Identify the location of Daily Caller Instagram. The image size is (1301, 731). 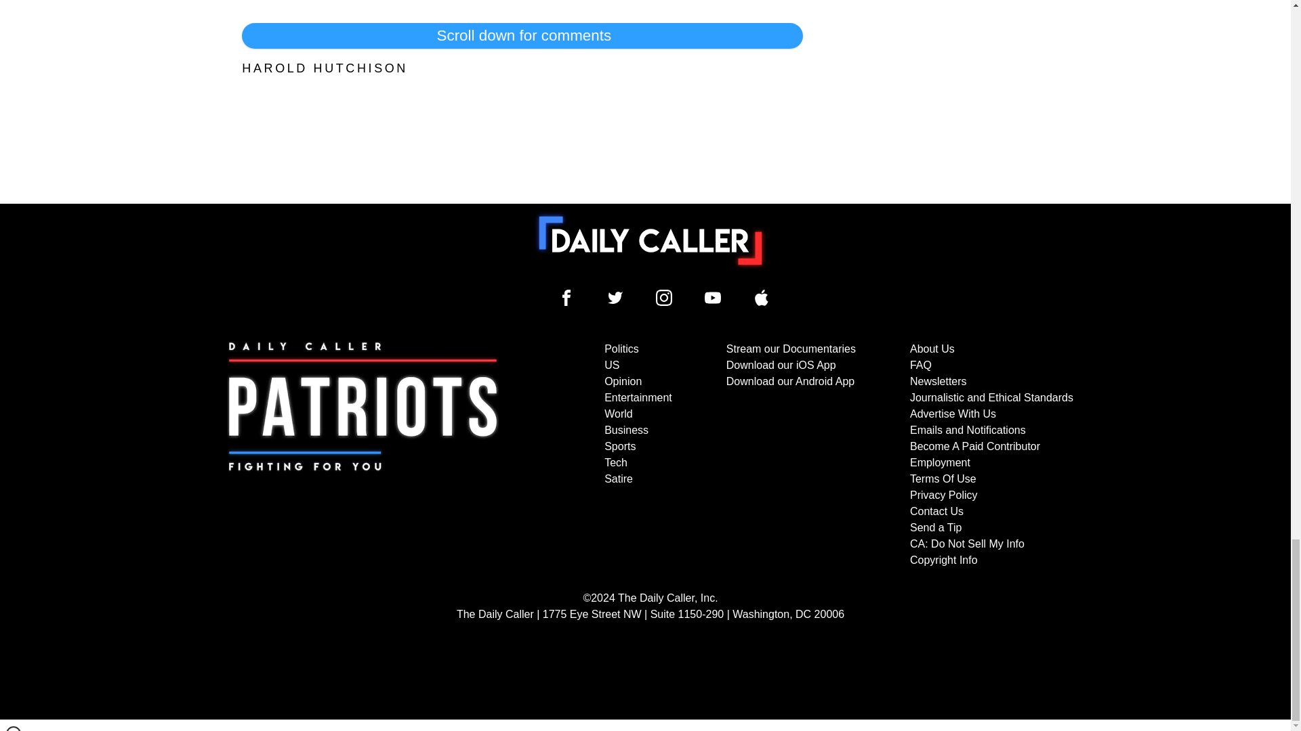
(664, 298).